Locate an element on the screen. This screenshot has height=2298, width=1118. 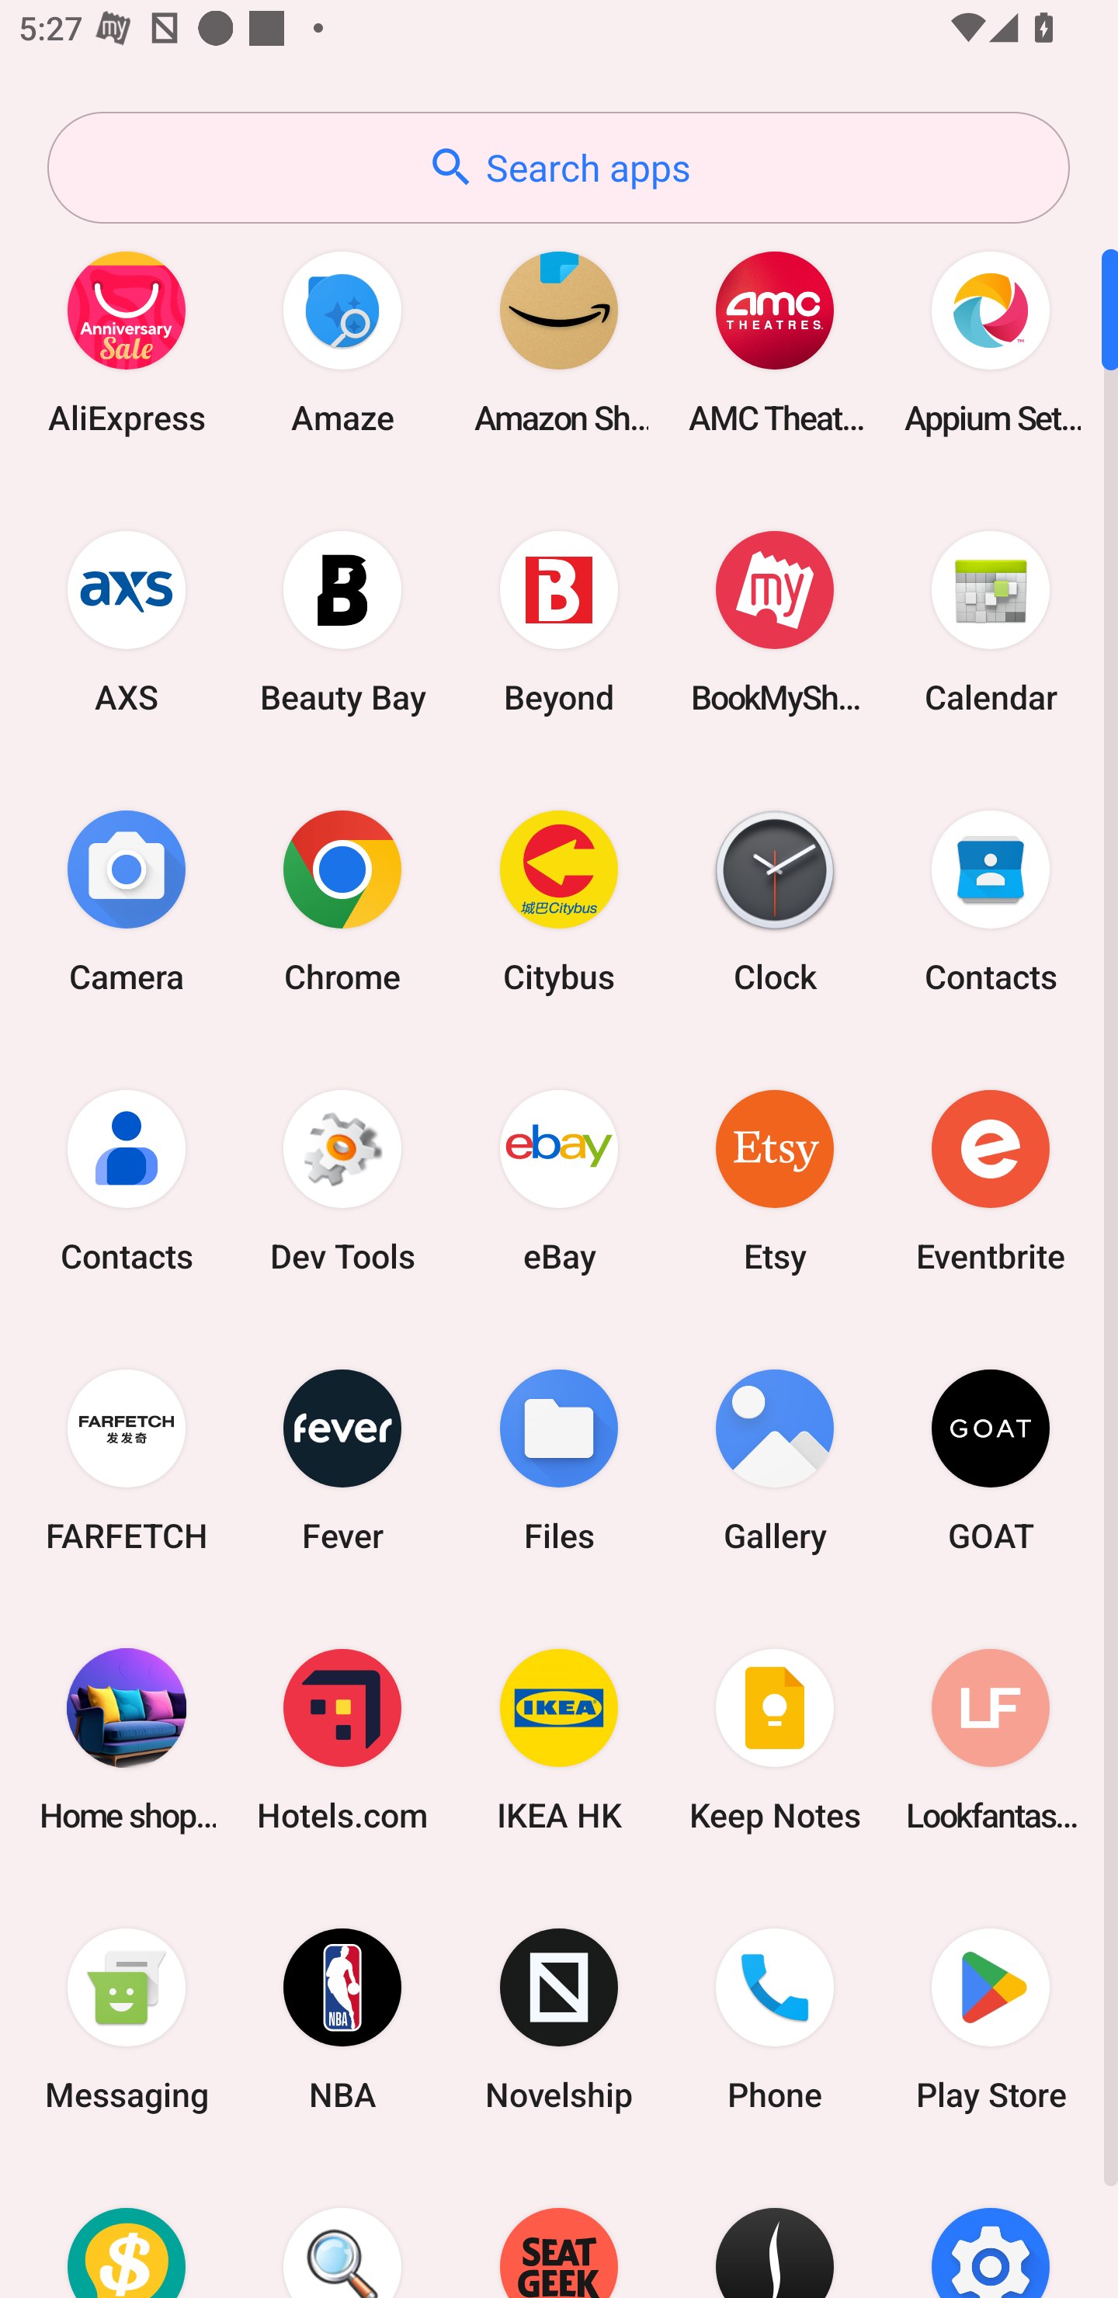
AXS is located at coordinates (127, 621).